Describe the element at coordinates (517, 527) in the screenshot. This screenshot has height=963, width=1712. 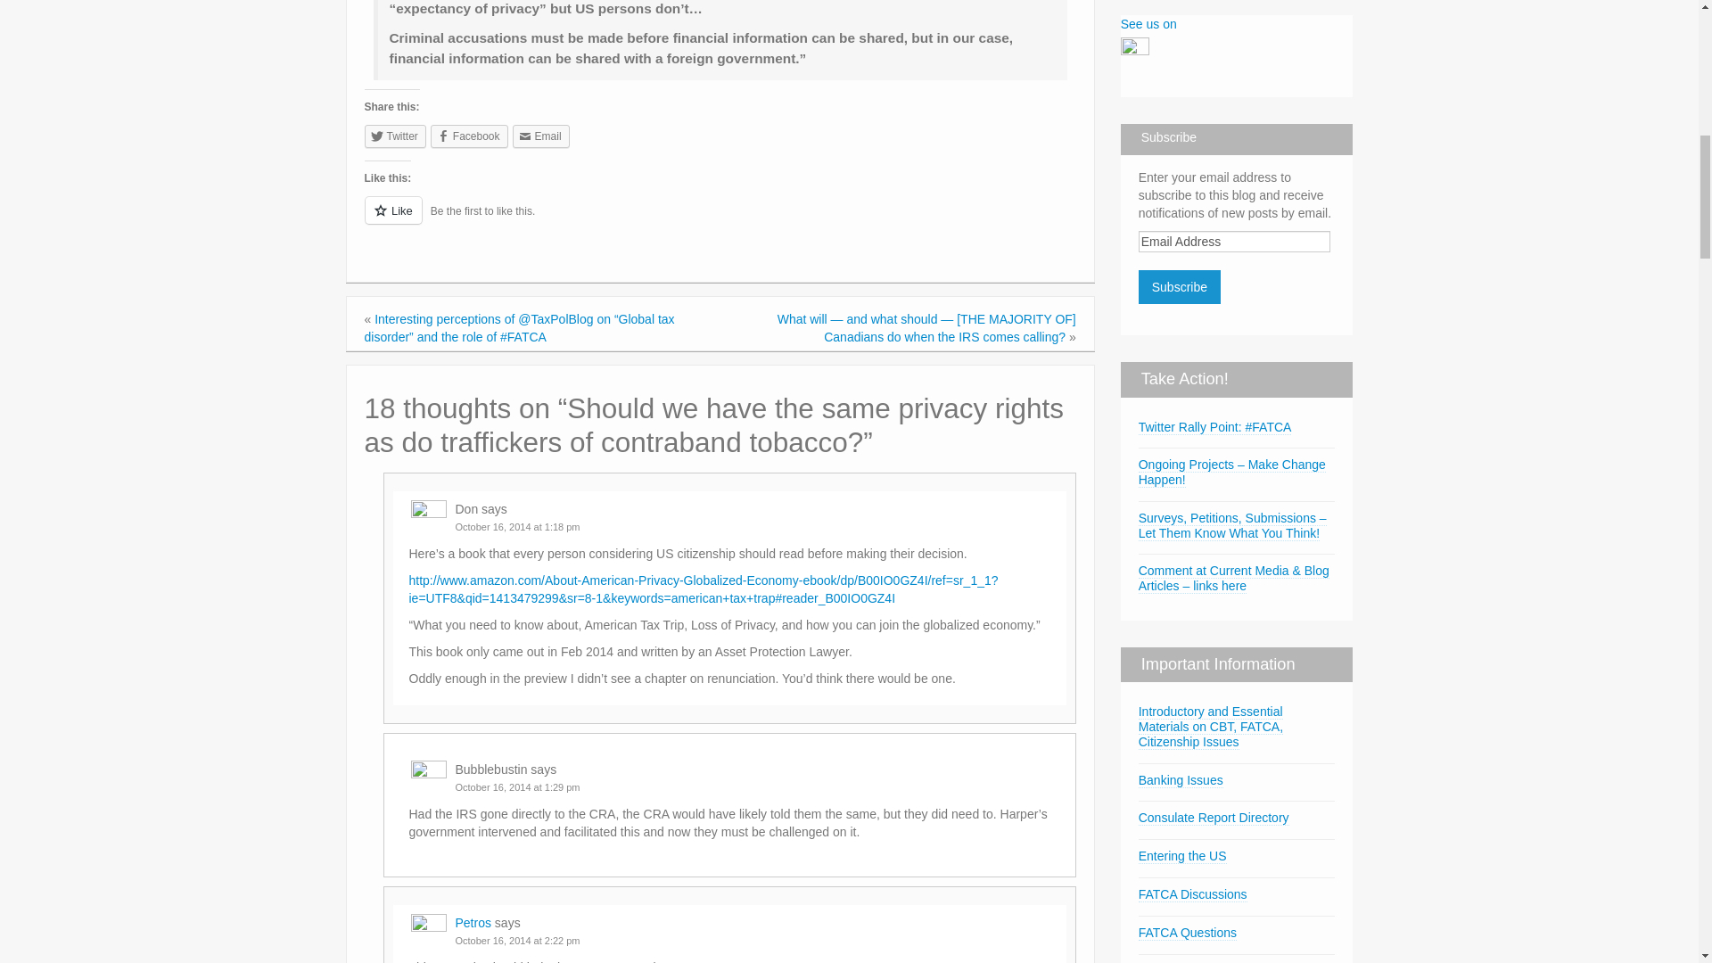
I see `October 16, 2014 at 1:18 pm` at that location.